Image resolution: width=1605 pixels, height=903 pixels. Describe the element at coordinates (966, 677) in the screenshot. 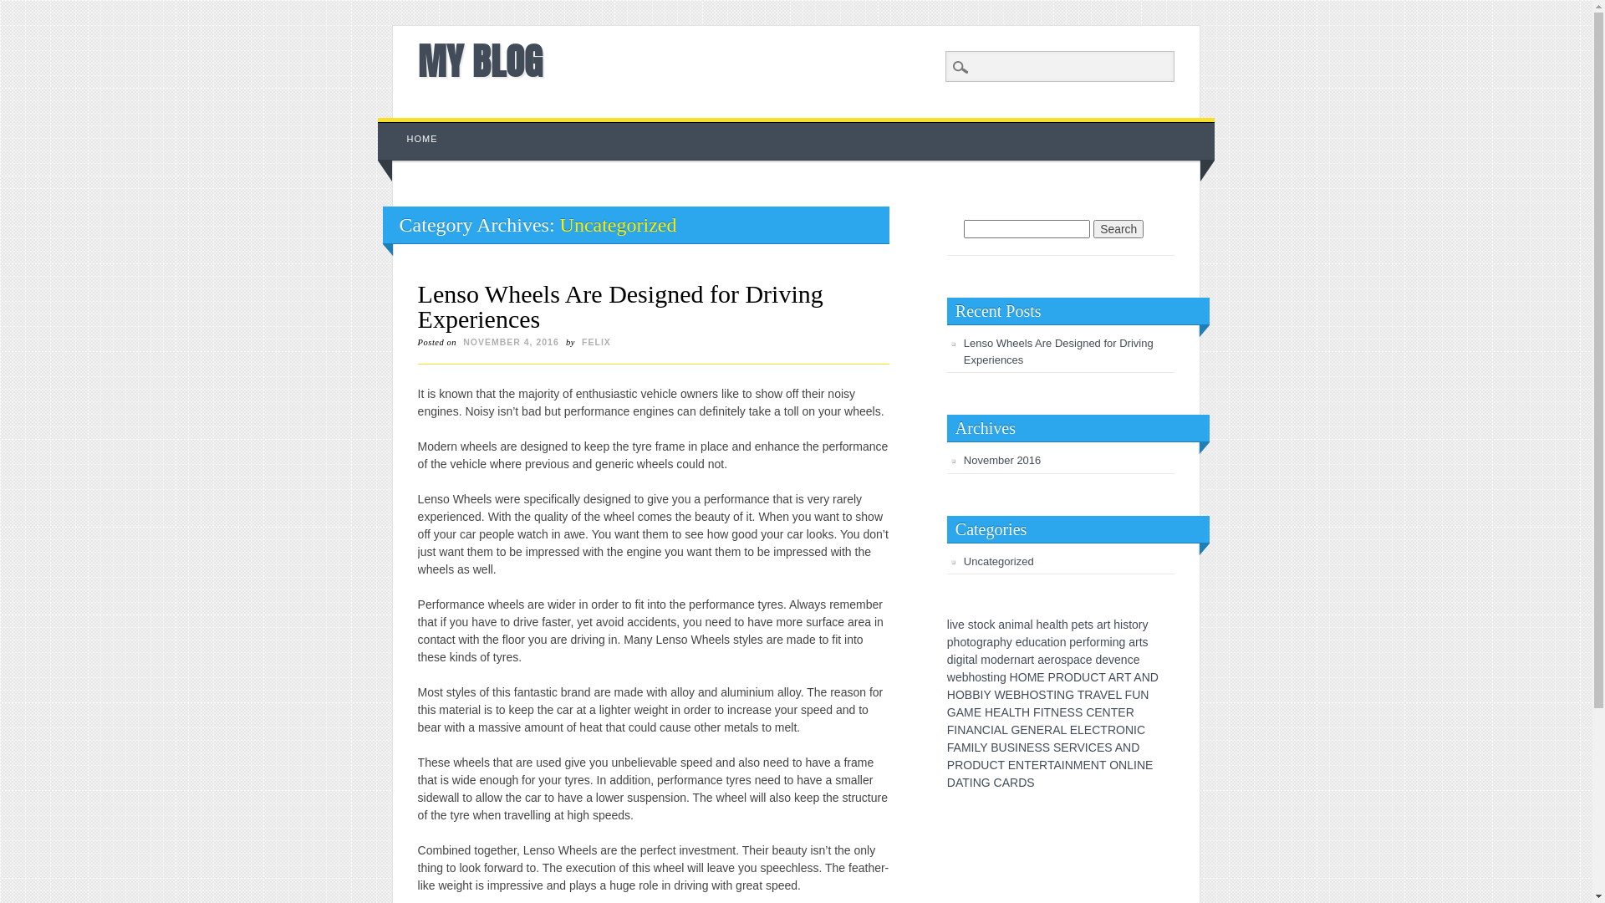

I see `b` at that location.